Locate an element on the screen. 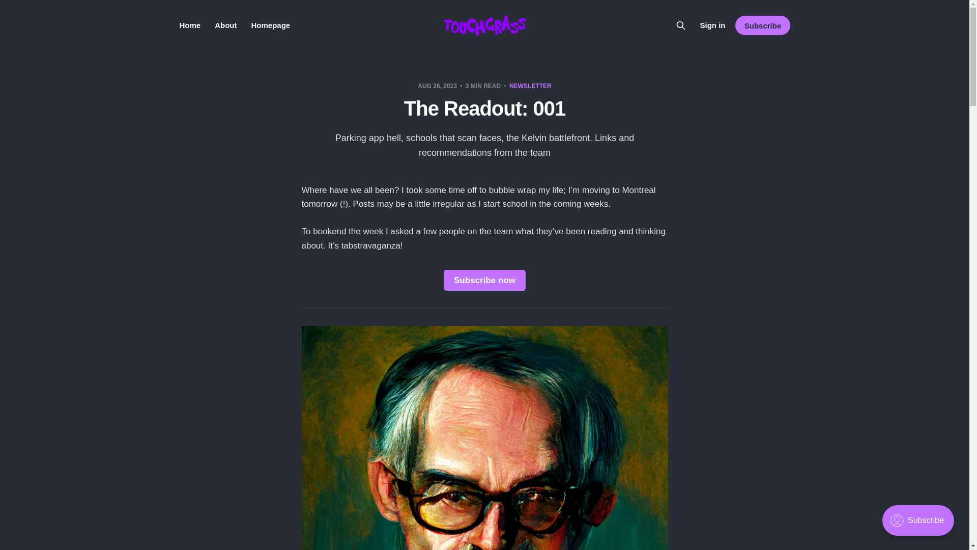 This screenshot has width=977, height=550. About is located at coordinates (225, 25).